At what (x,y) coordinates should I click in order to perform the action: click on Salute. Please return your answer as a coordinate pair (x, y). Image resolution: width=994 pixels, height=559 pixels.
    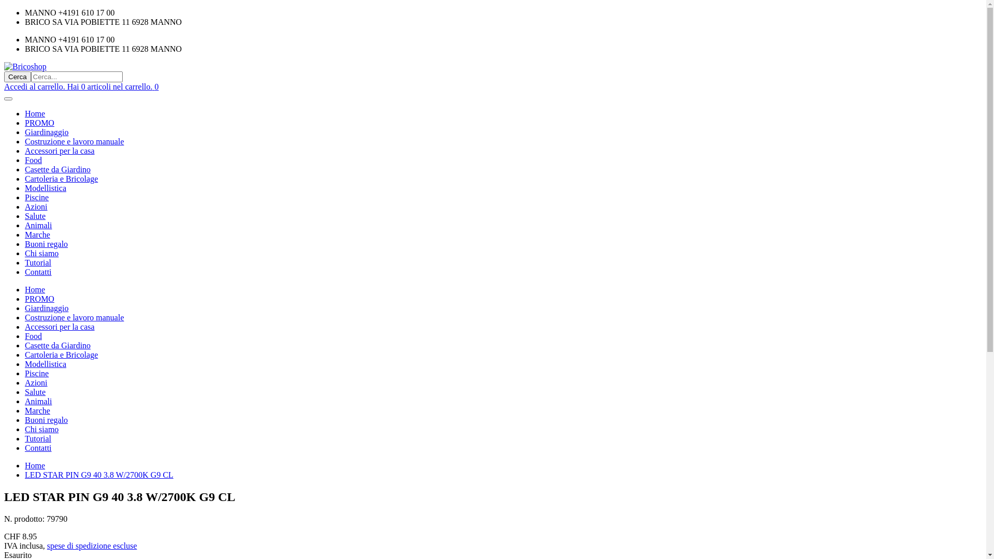
    Looking at the image, I should click on (35, 392).